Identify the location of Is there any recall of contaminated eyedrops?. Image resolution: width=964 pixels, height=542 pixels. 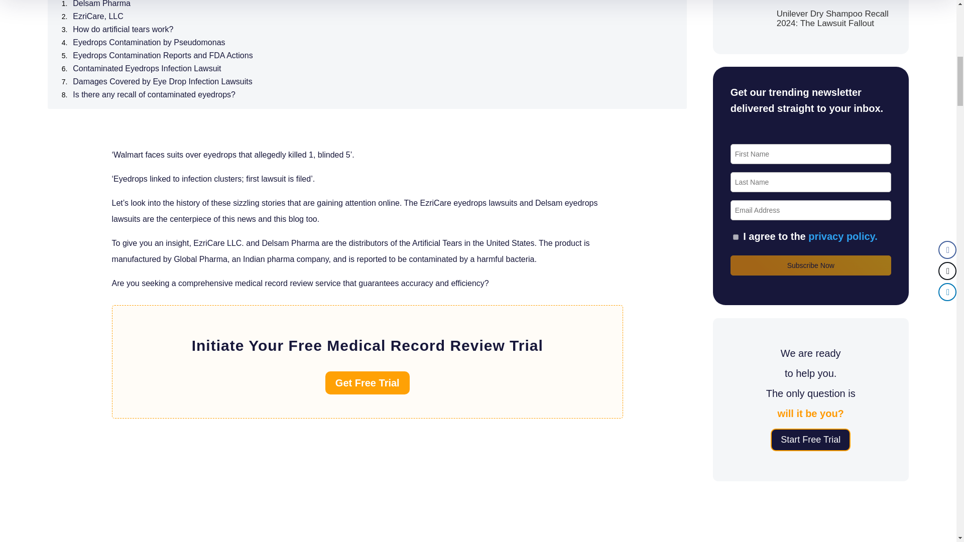
(154, 95).